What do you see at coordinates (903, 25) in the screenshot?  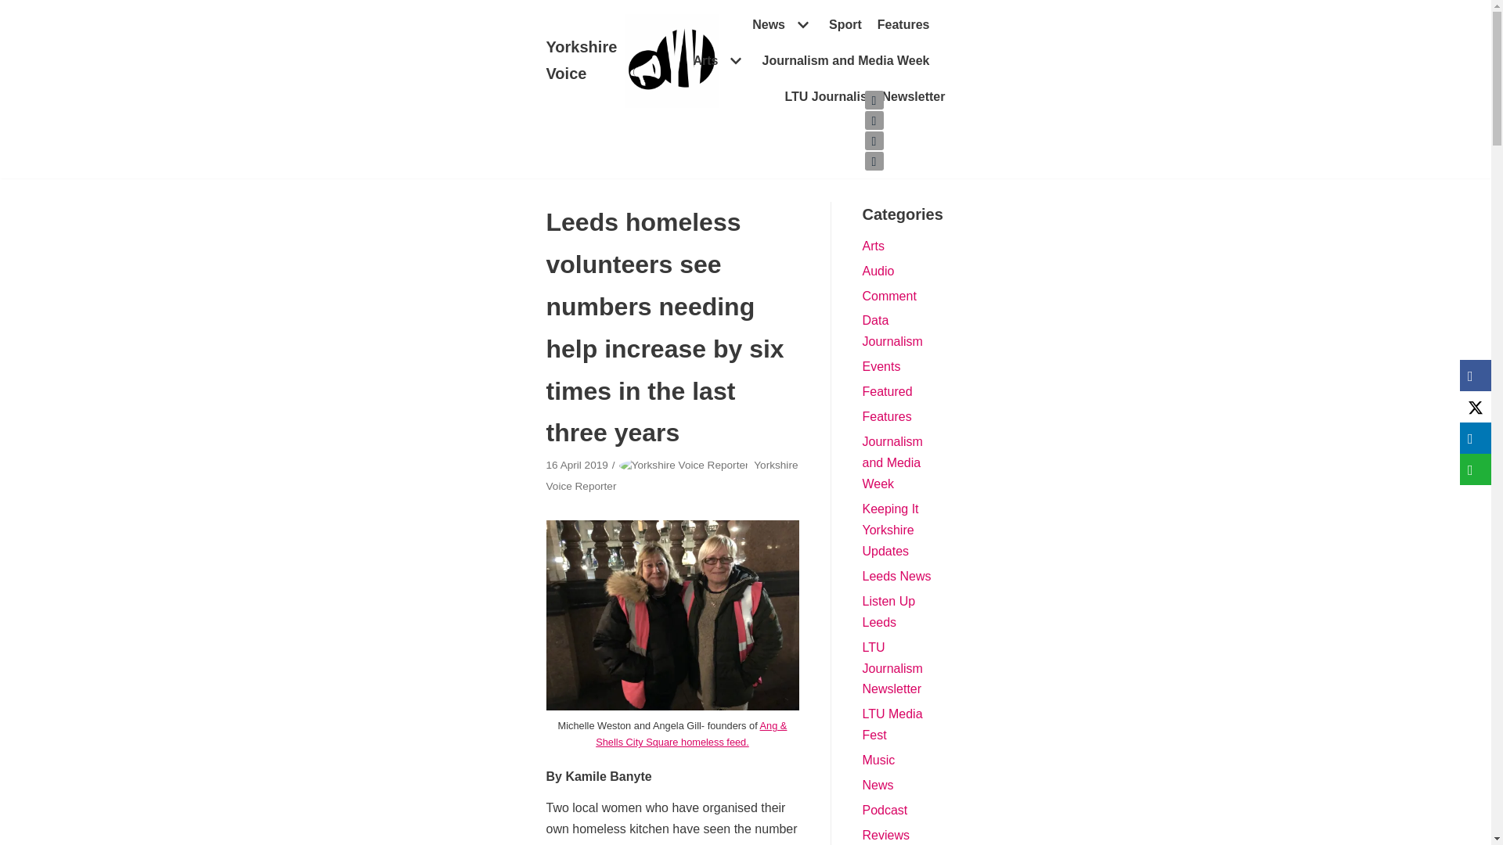 I see `Features` at bounding box center [903, 25].